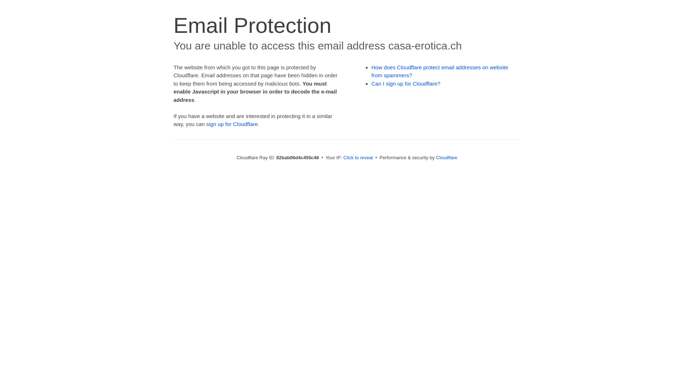  Describe the element at coordinates (232, 124) in the screenshot. I see `sign up for Cloudflare` at that location.